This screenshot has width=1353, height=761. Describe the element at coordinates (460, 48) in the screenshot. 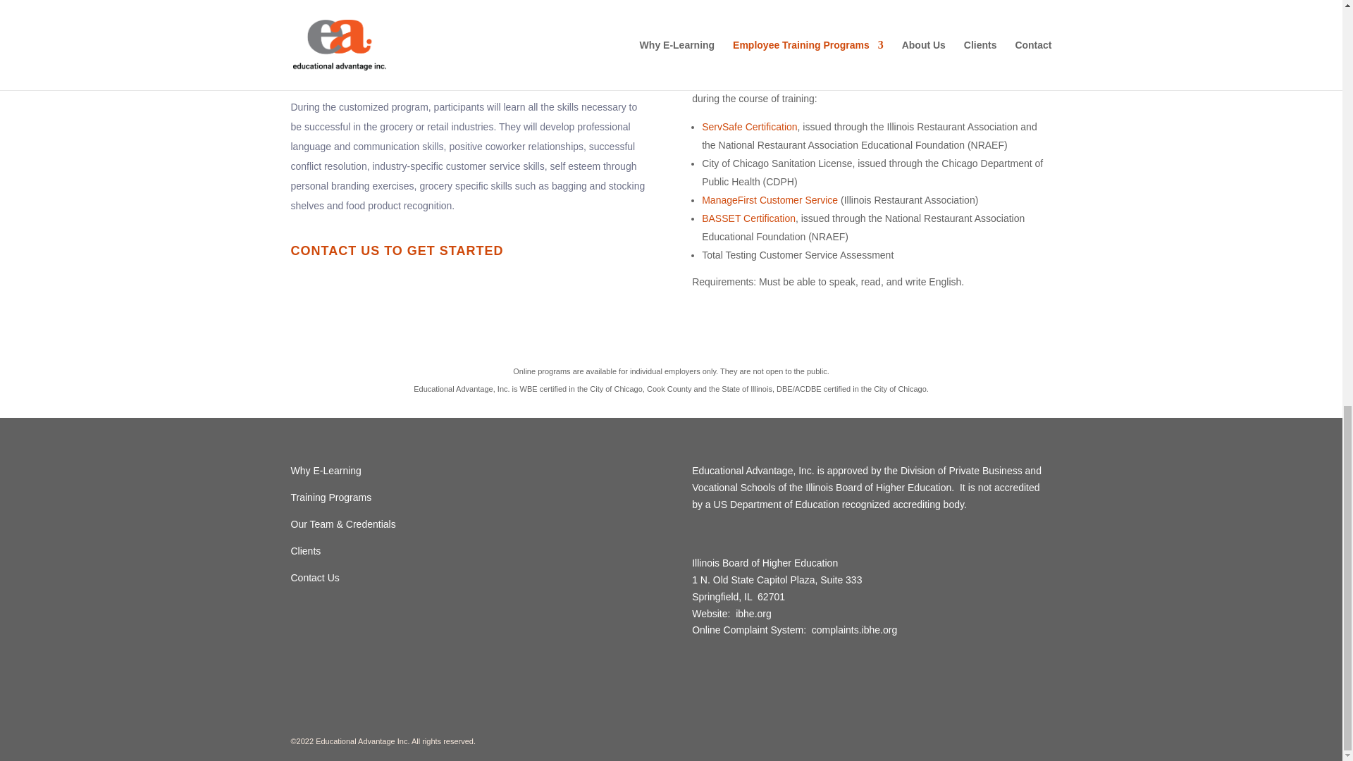

I see `ServSafe, and BASSET certifications` at that location.